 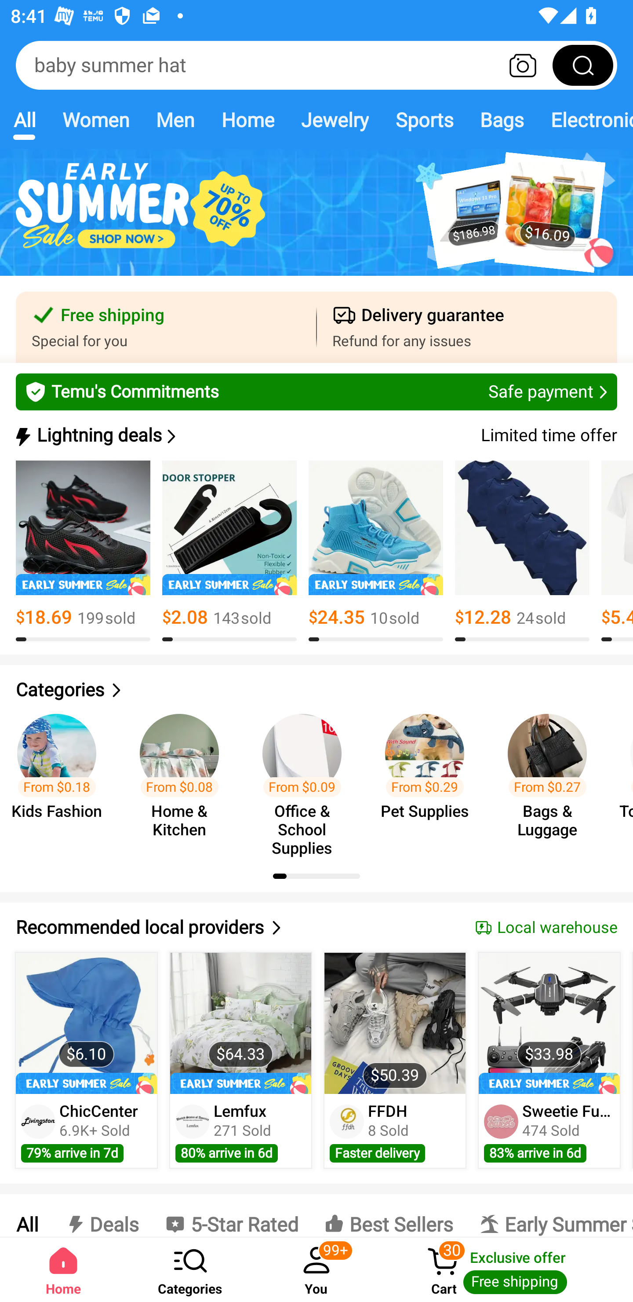 I want to click on Electronics, so click(x=585, y=120).